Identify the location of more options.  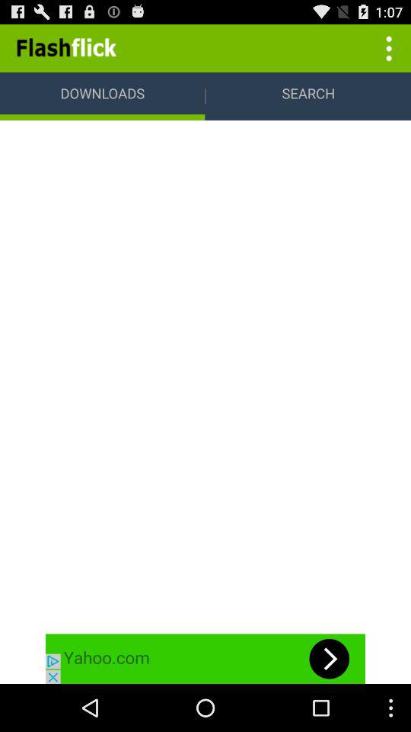
(387, 47).